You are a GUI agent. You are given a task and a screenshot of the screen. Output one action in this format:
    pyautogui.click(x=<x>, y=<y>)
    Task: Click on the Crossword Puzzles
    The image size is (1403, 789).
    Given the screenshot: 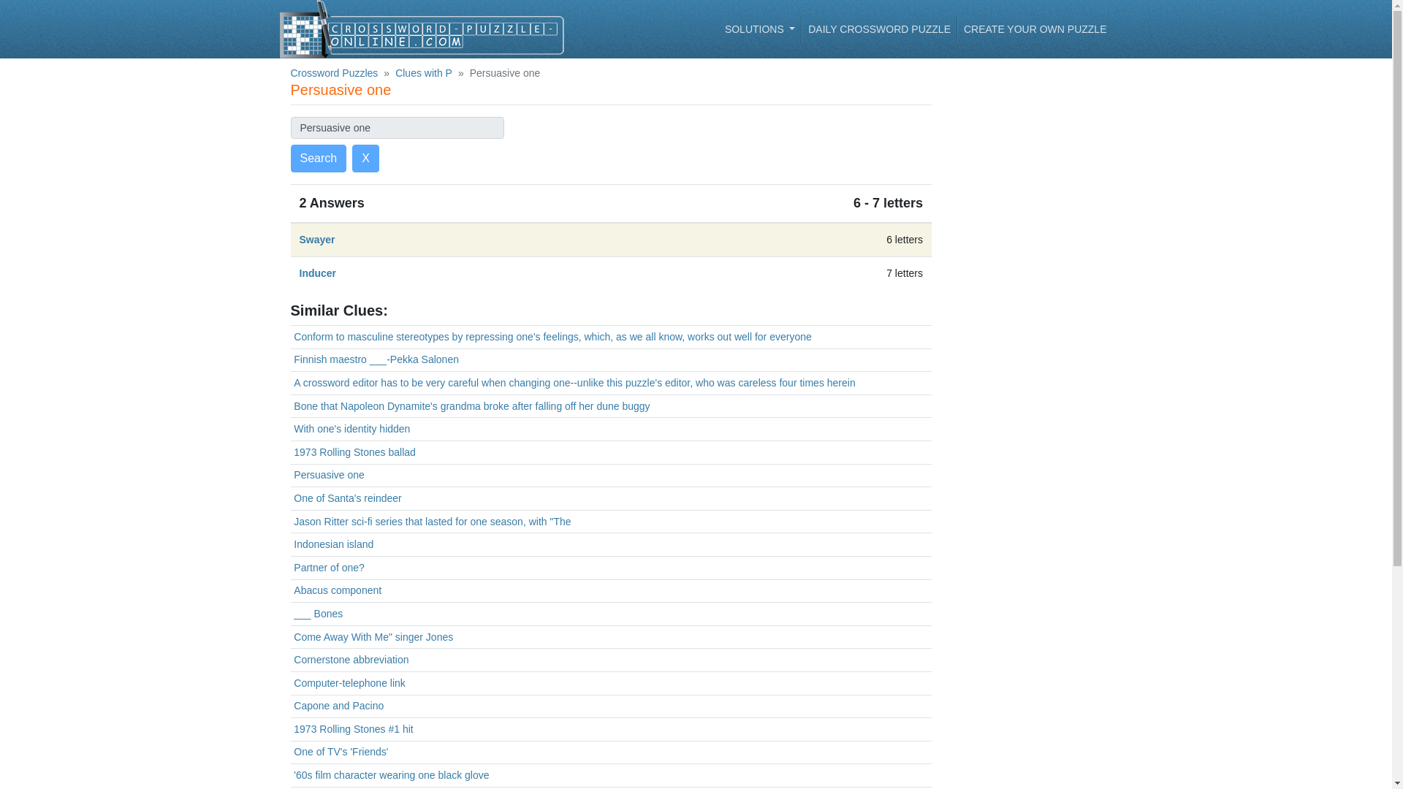 What is the action you would take?
    pyautogui.click(x=335, y=73)
    